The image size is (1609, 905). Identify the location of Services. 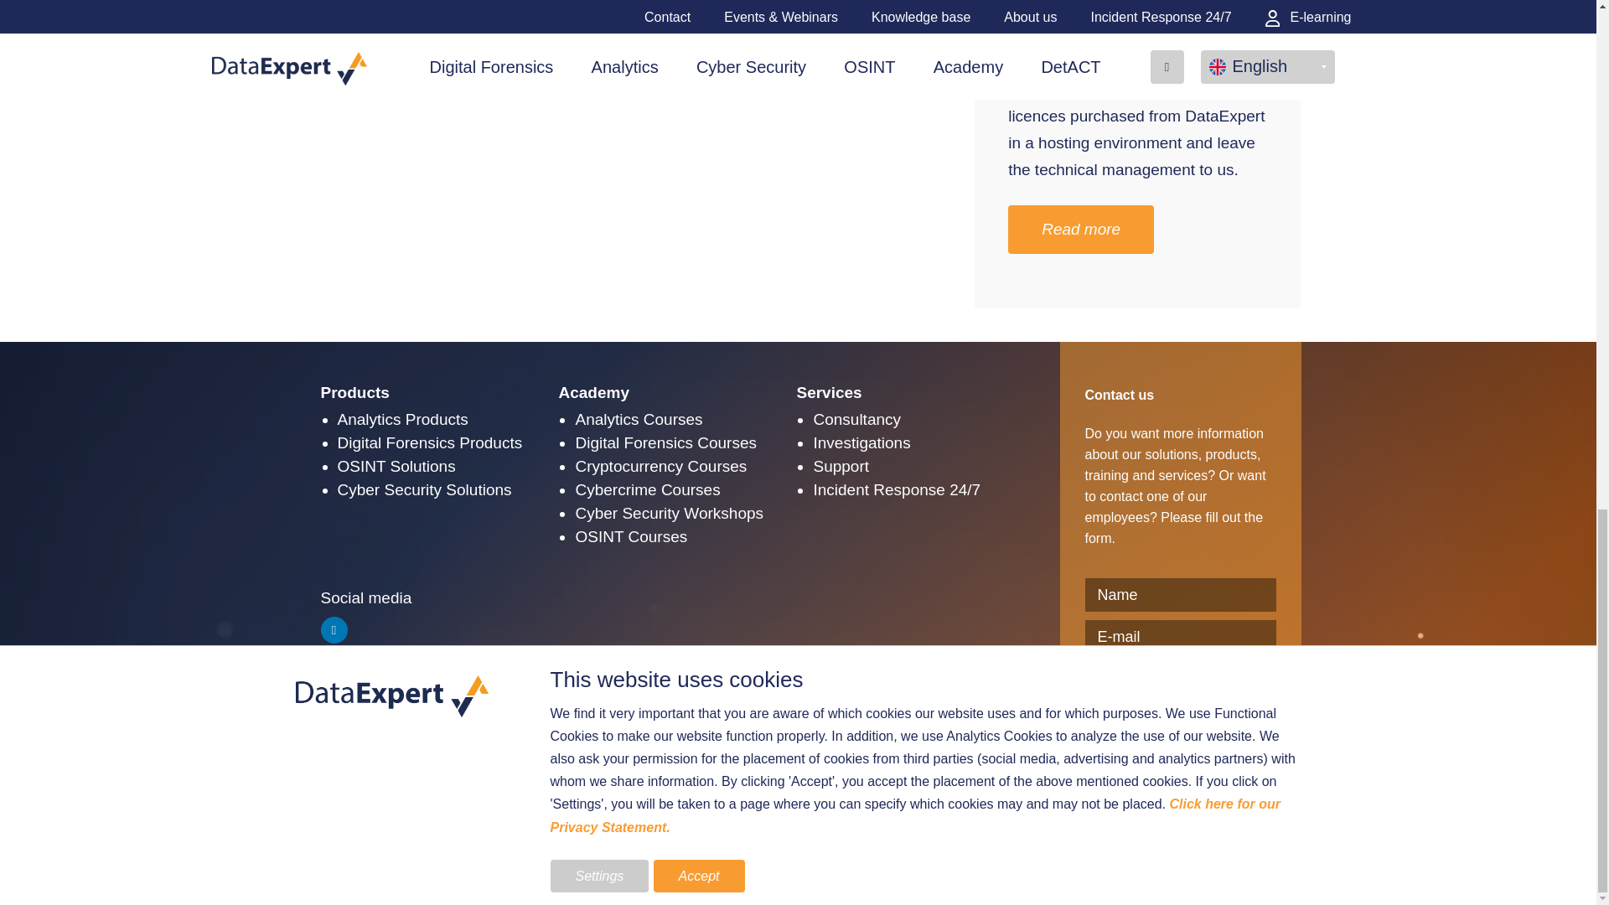
(908, 392).